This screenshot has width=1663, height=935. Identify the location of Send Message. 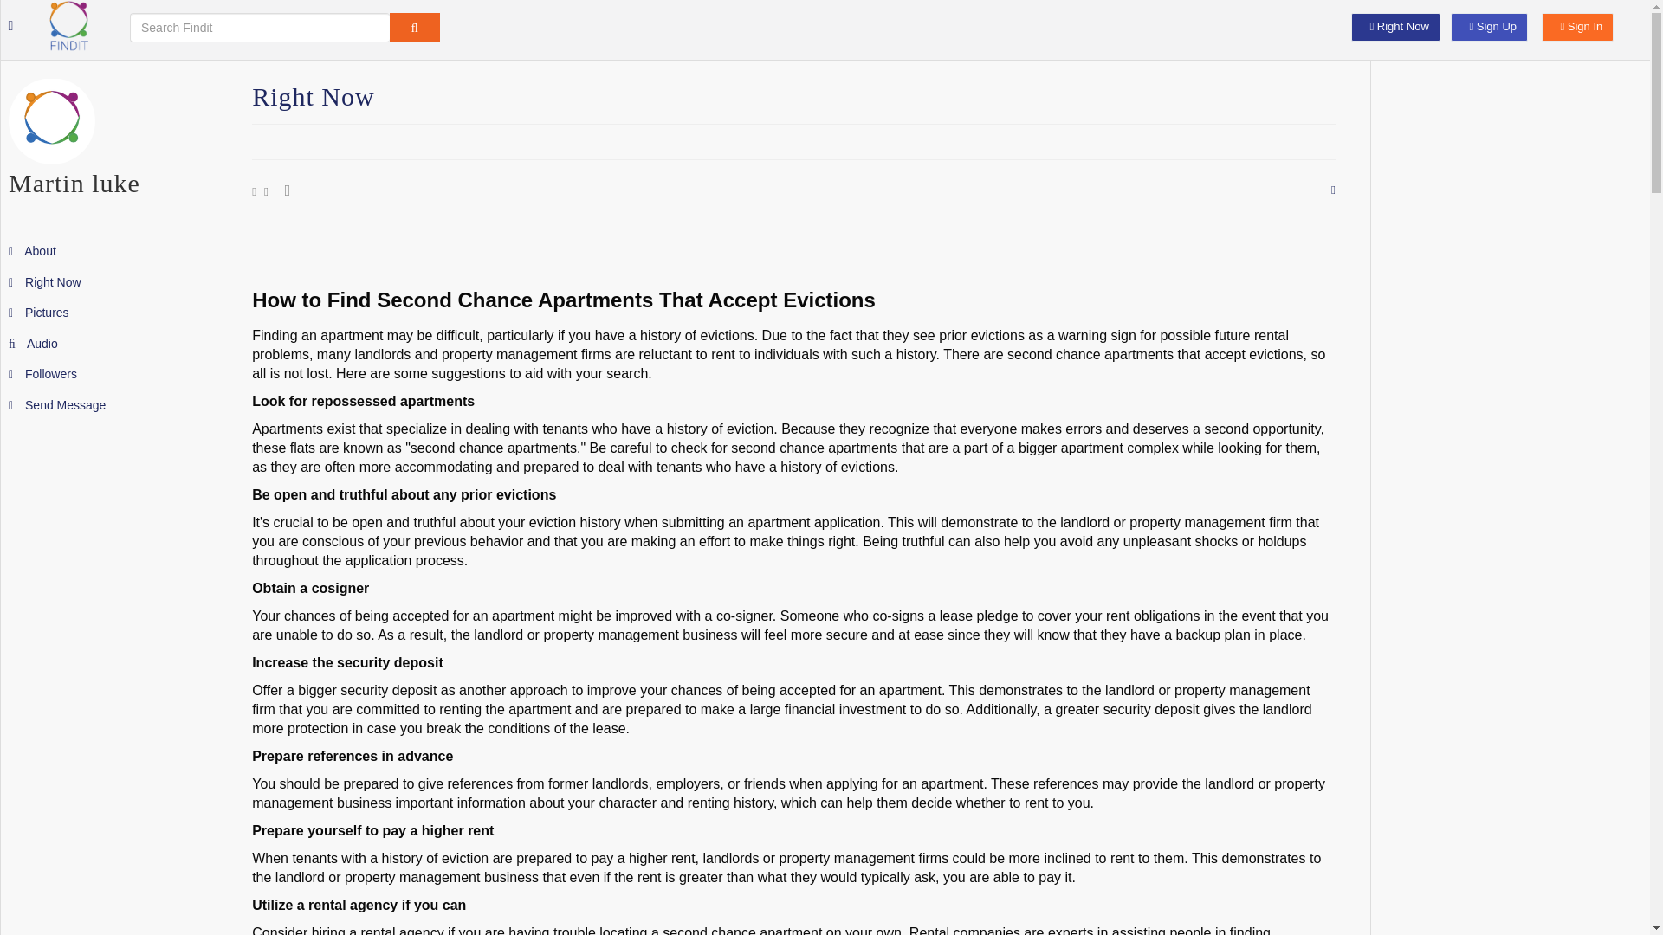
(57, 405).